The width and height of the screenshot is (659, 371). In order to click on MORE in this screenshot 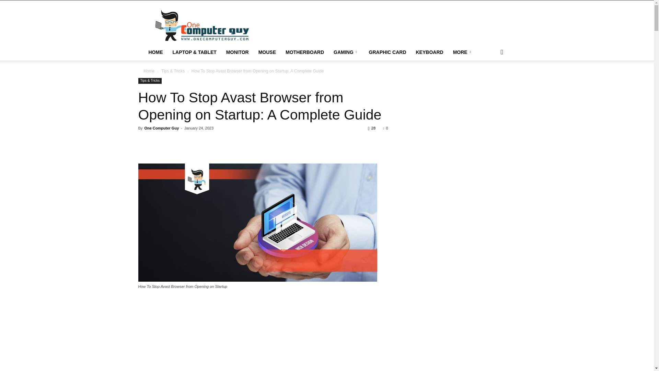, I will do `click(463, 52)`.